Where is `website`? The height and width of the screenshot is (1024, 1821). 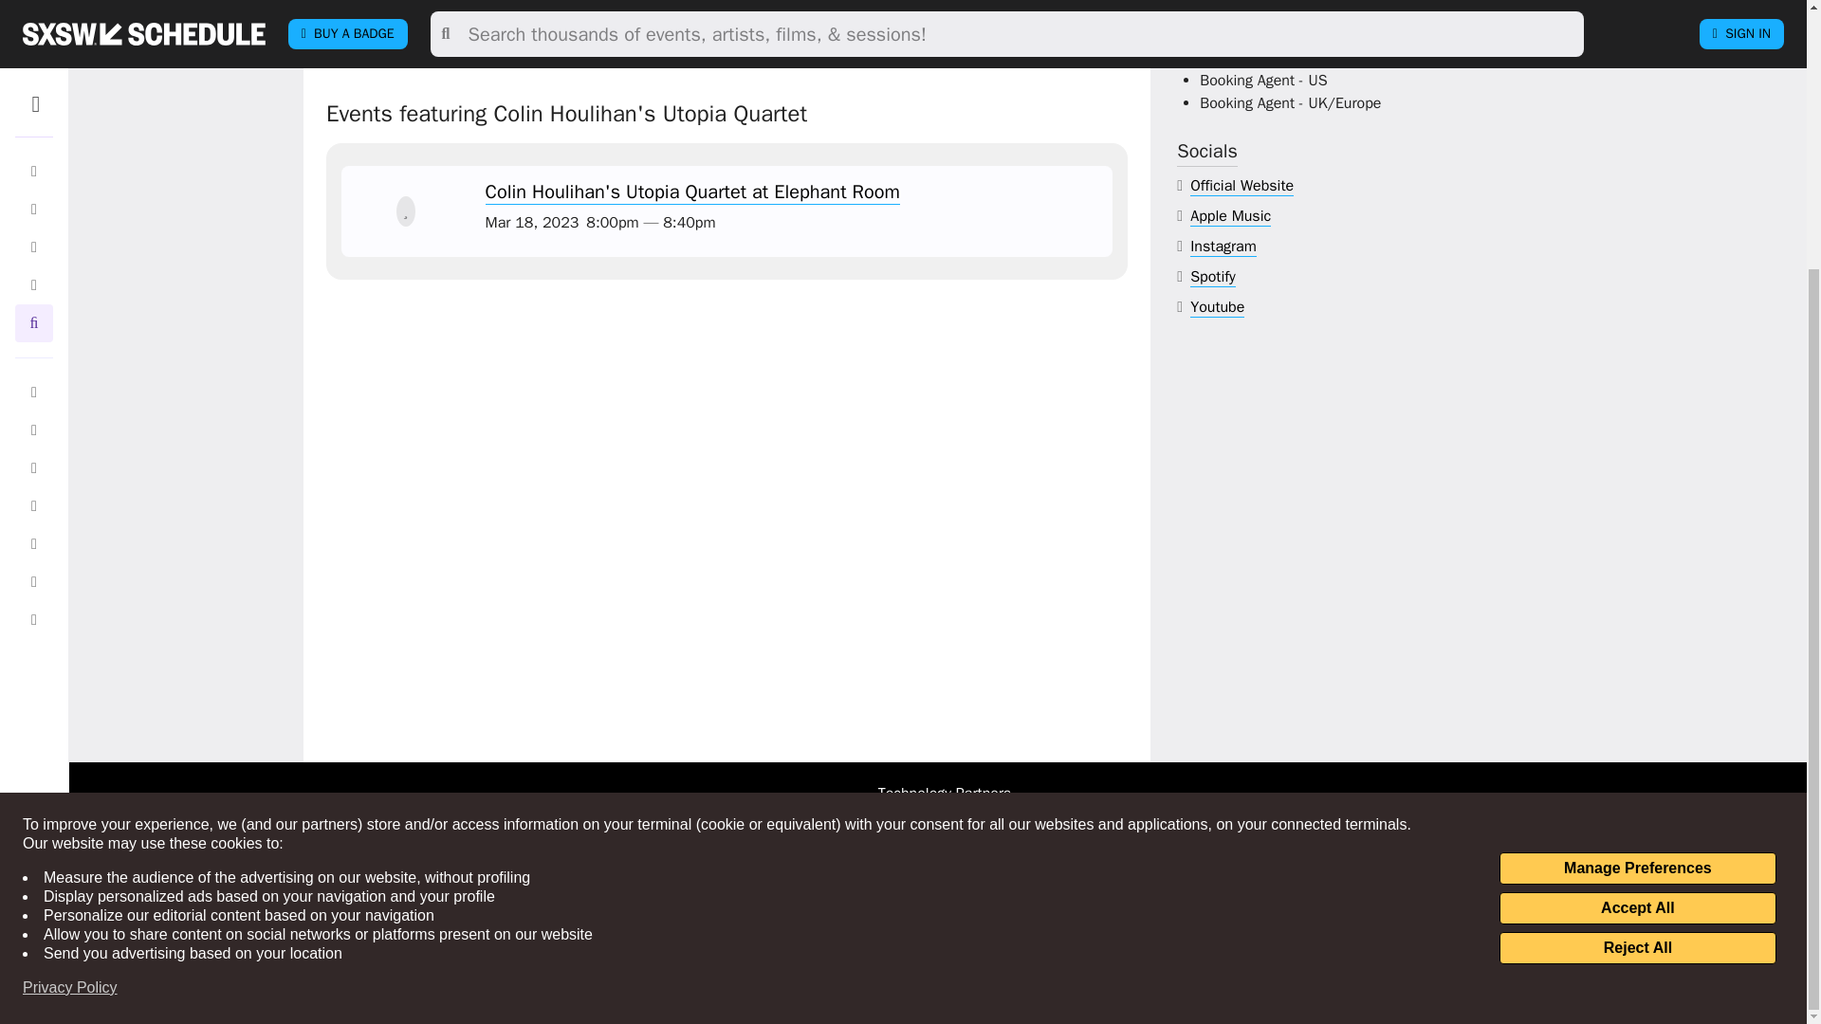
website is located at coordinates (1242, 186).